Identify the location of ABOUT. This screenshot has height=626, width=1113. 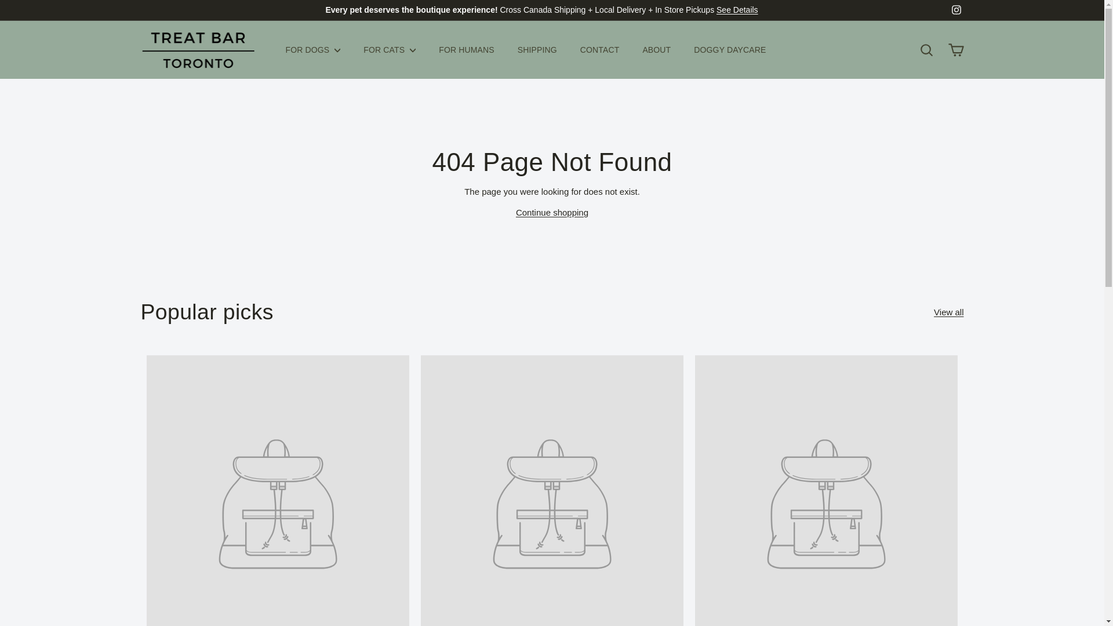
(656, 50).